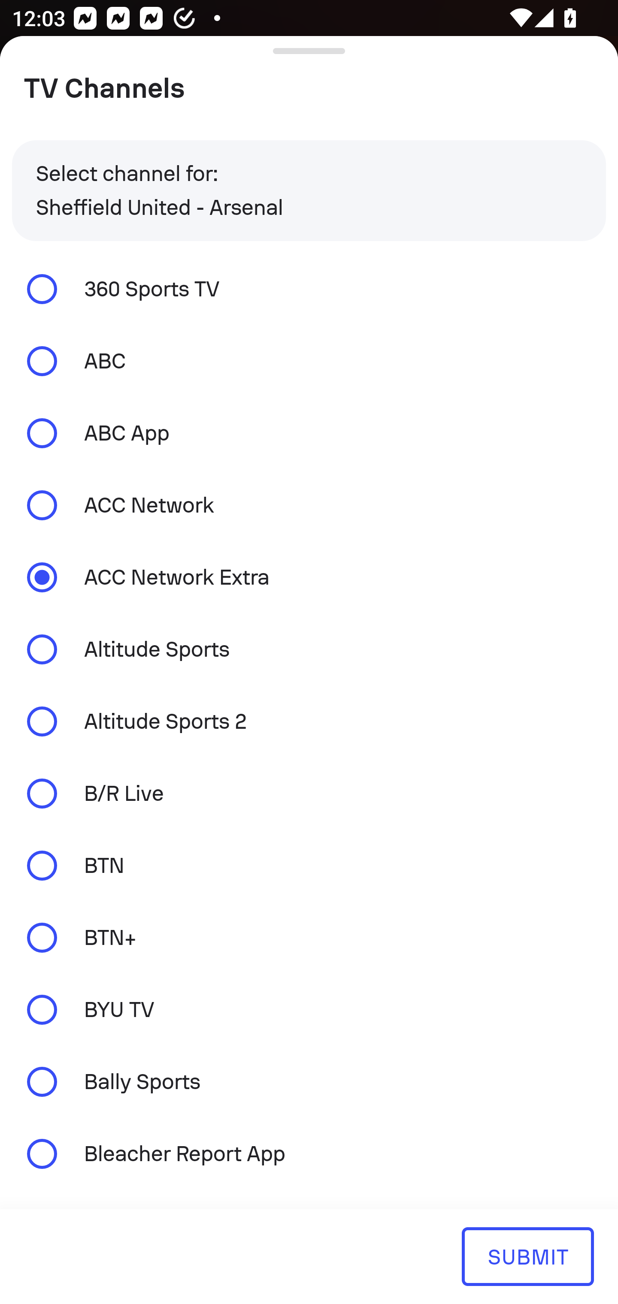  What do you see at coordinates (309, 1082) in the screenshot?
I see `Bally Sports` at bounding box center [309, 1082].